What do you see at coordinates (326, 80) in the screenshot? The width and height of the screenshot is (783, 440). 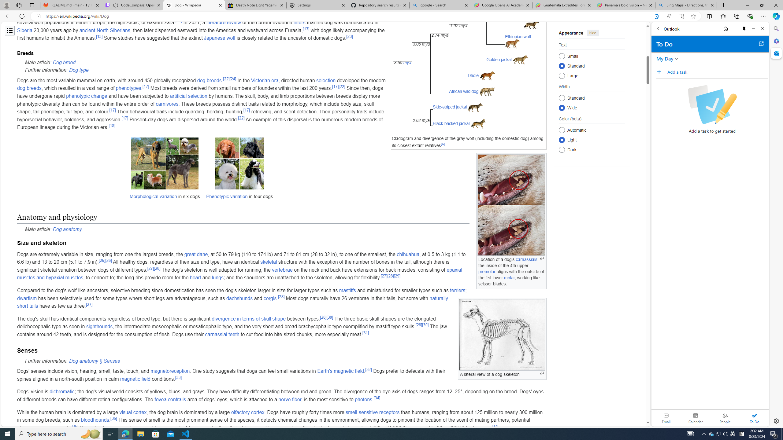 I see `selection` at bounding box center [326, 80].